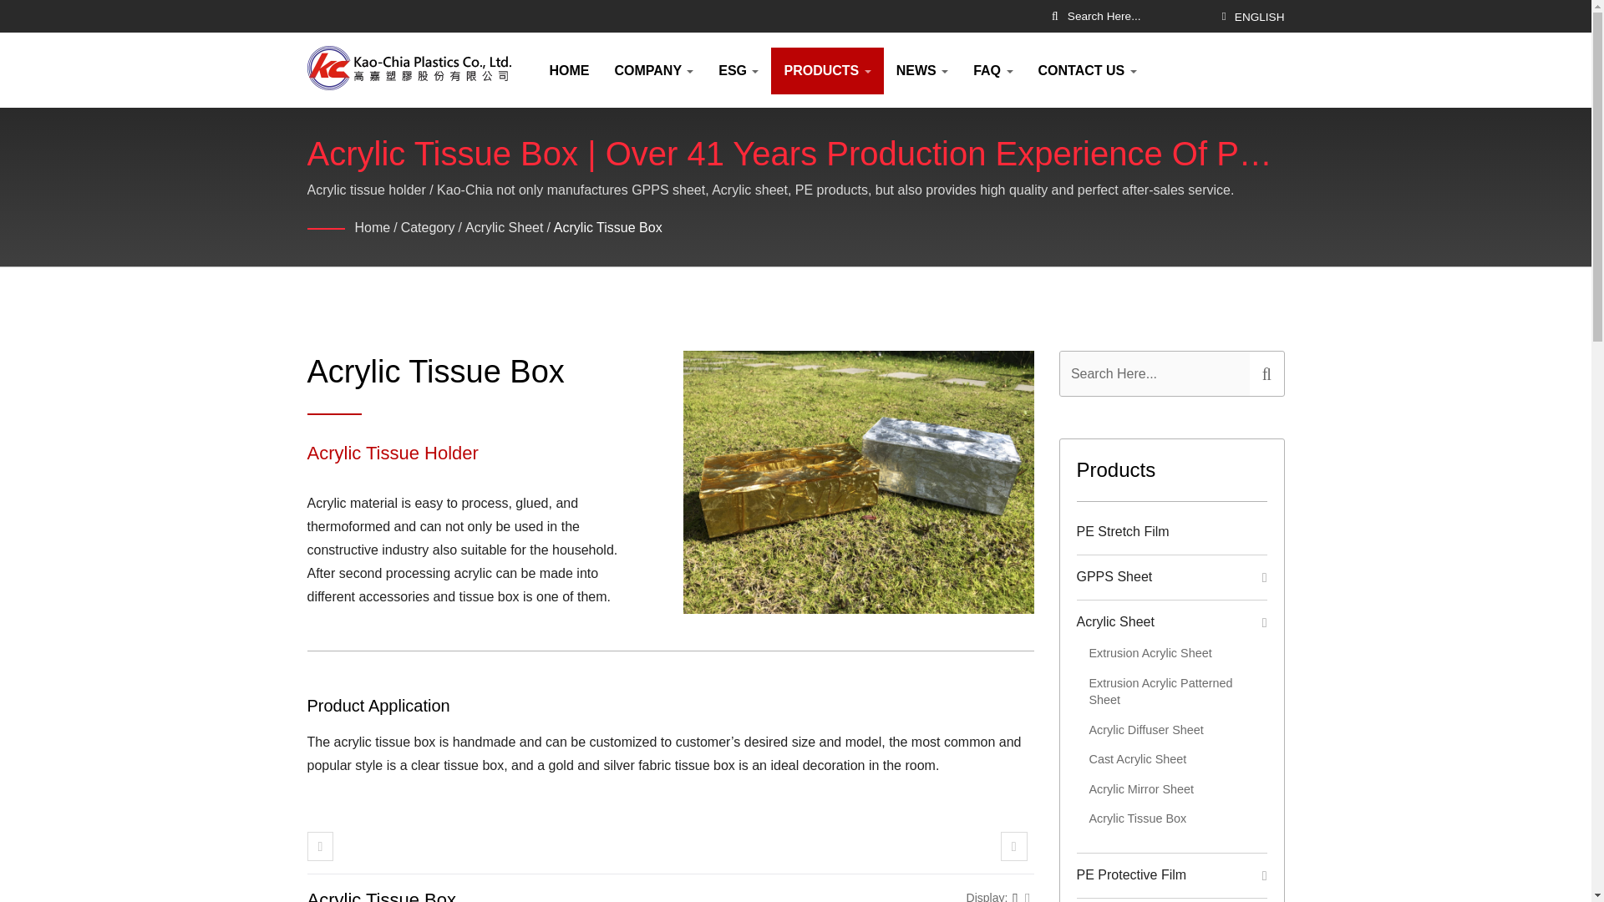 Image resolution: width=1604 pixels, height=902 pixels. Describe the element at coordinates (428, 229) in the screenshot. I see `Category` at that location.